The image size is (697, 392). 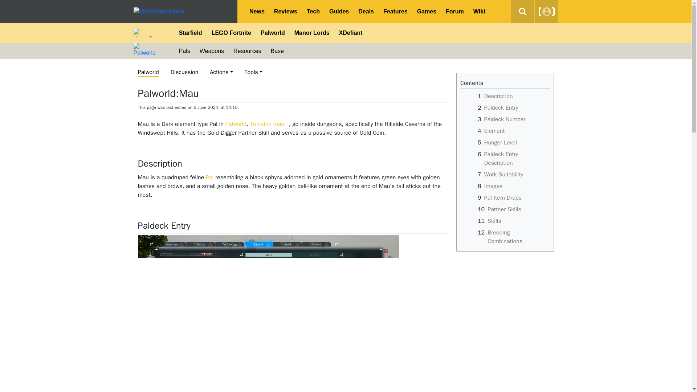 What do you see at coordinates (277, 51) in the screenshot?
I see `Base` at bounding box center [277, 51].